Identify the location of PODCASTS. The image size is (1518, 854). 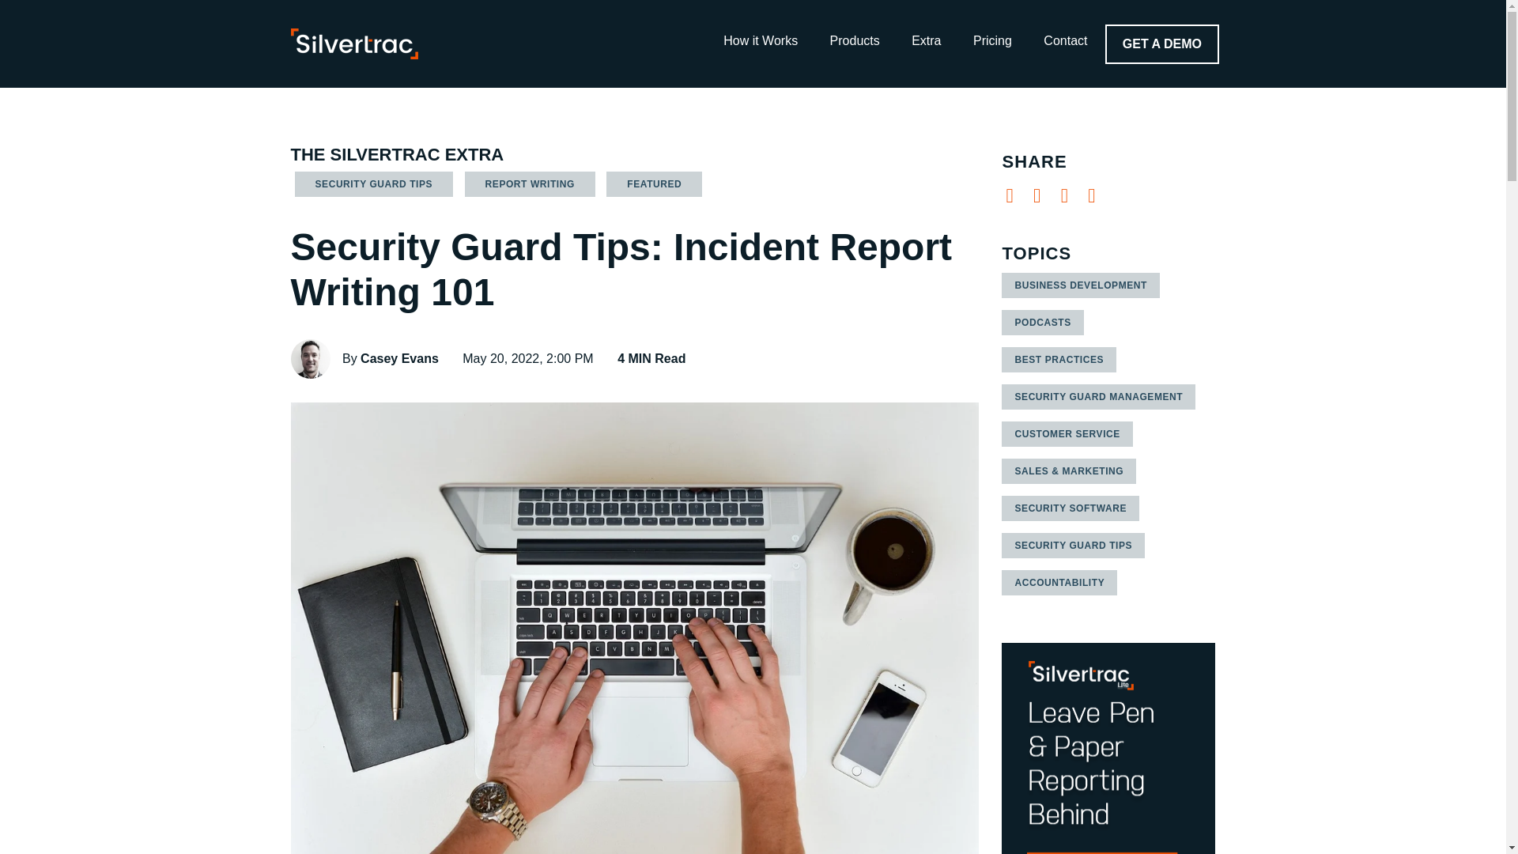
(1042, 323).